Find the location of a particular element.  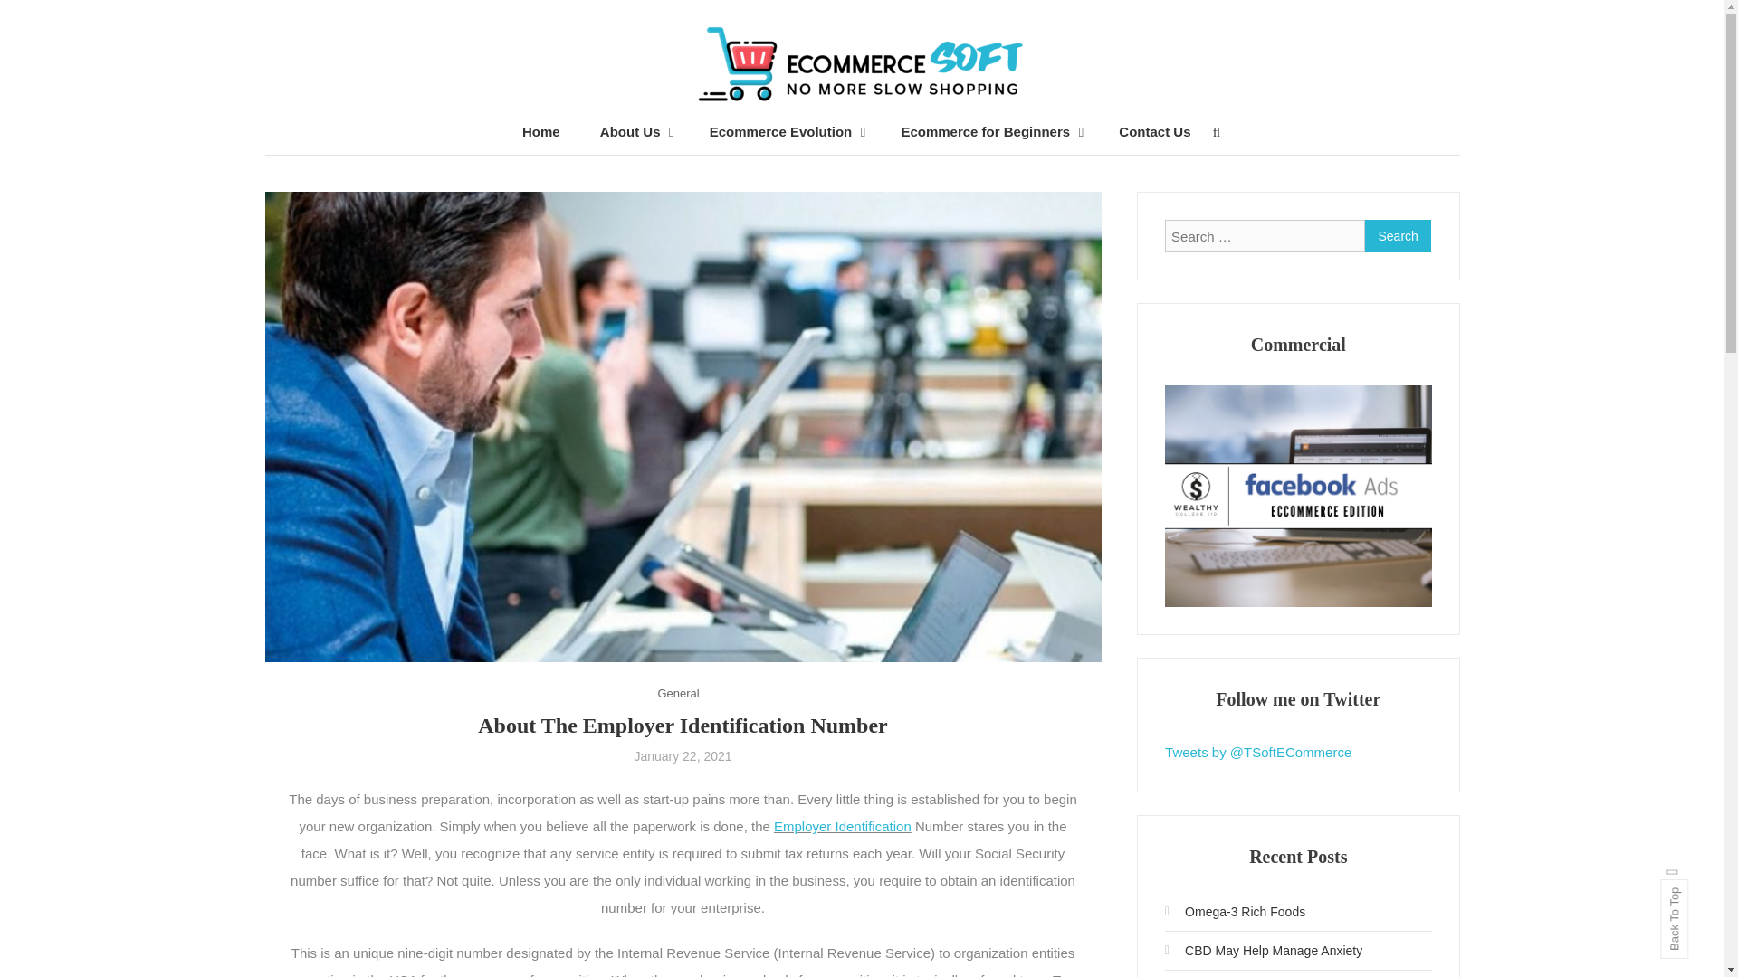

Contact Us is located at coordinates (1153, 131).